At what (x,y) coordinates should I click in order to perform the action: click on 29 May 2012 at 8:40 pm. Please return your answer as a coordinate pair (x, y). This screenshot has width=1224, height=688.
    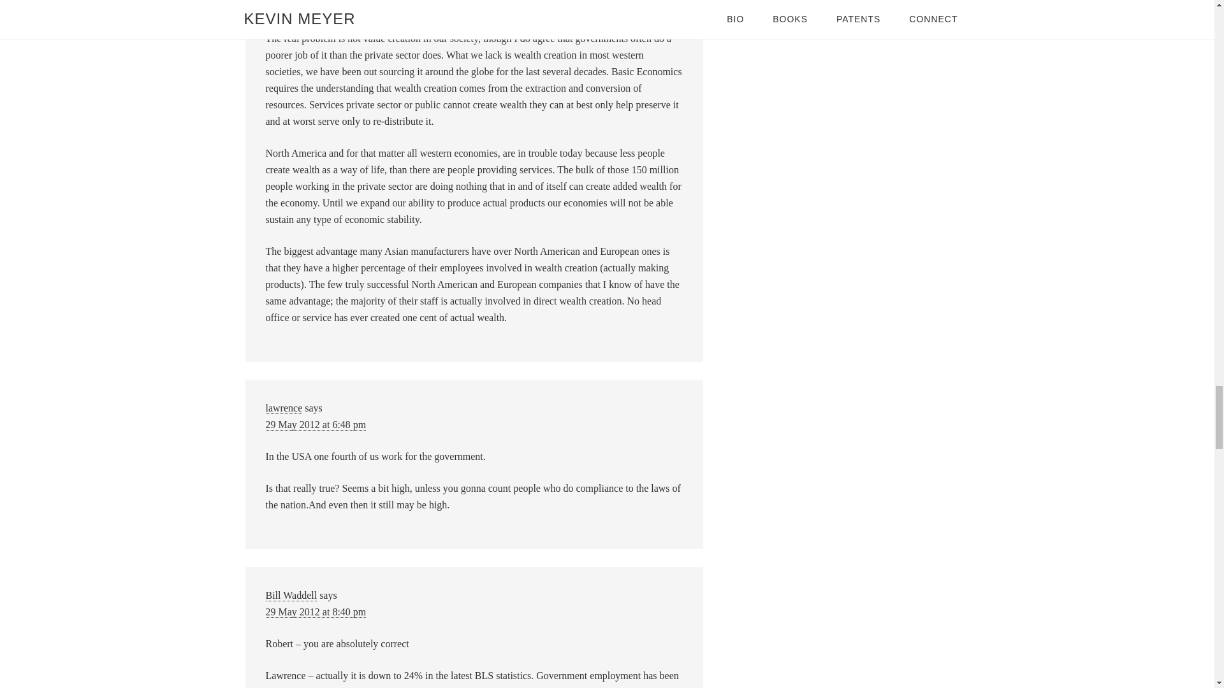
    Looking at the image, I should click on (316, 612).